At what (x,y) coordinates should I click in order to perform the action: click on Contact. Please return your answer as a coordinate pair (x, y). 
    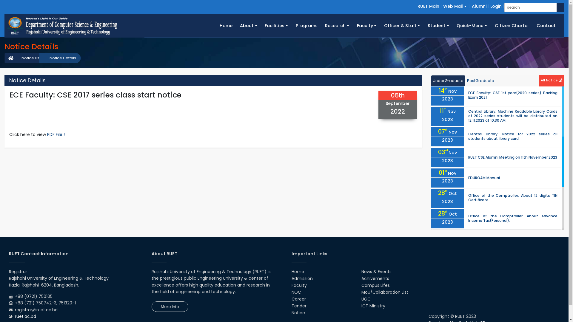
    Looking at the image, I should click on (546, 26).